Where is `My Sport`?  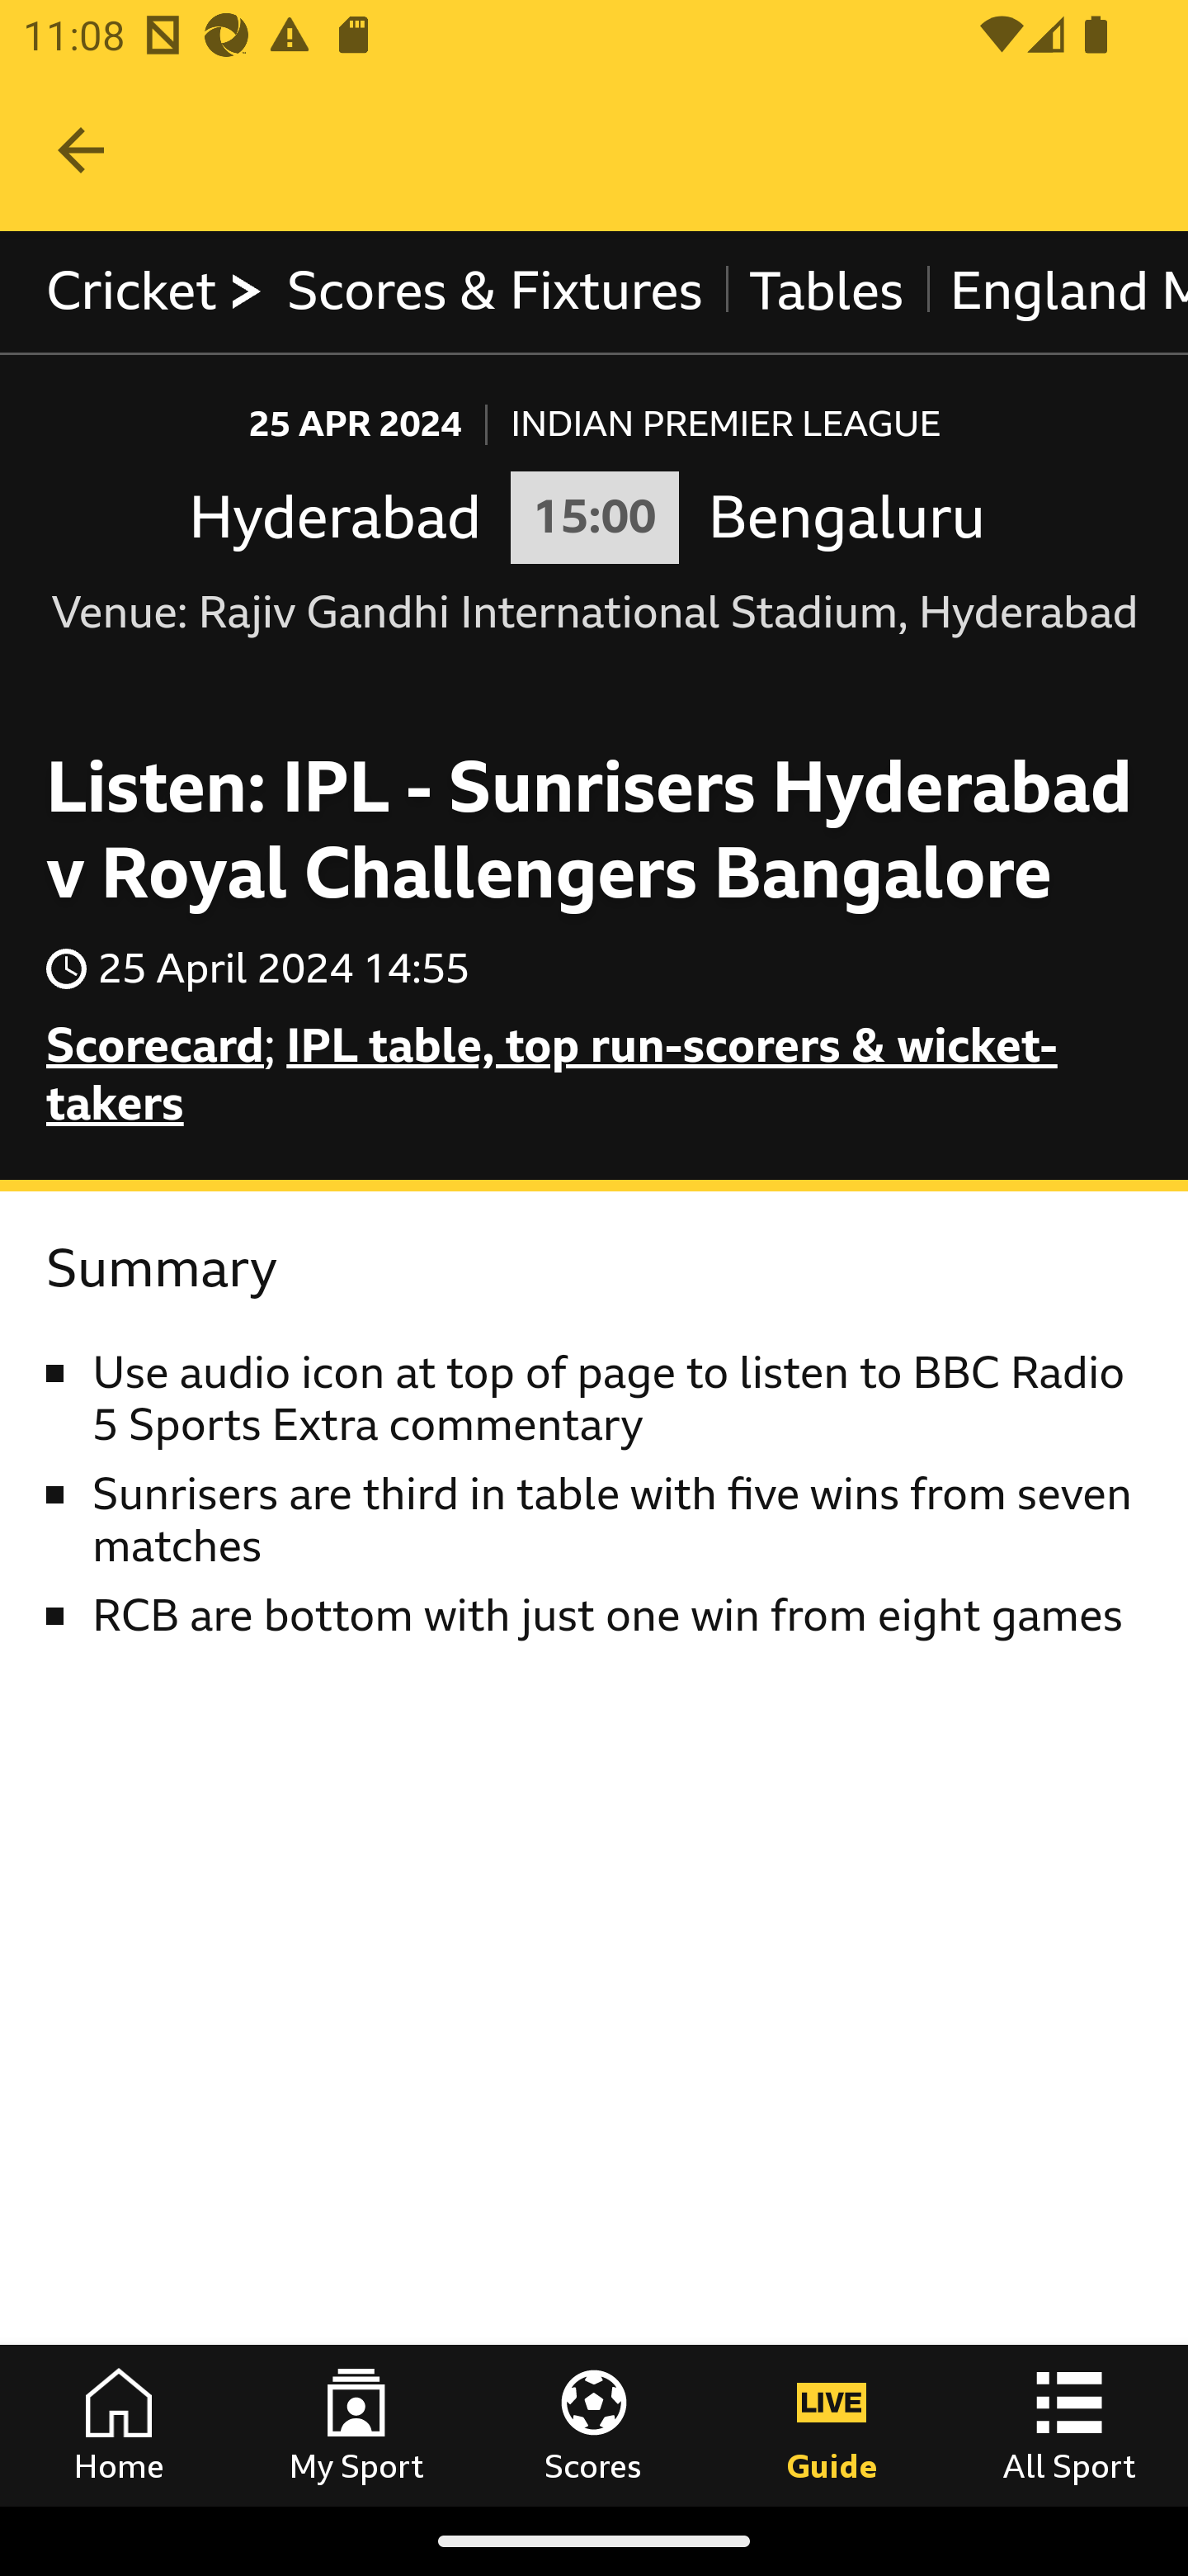
My Sport is located at coordinates (356, 2425).